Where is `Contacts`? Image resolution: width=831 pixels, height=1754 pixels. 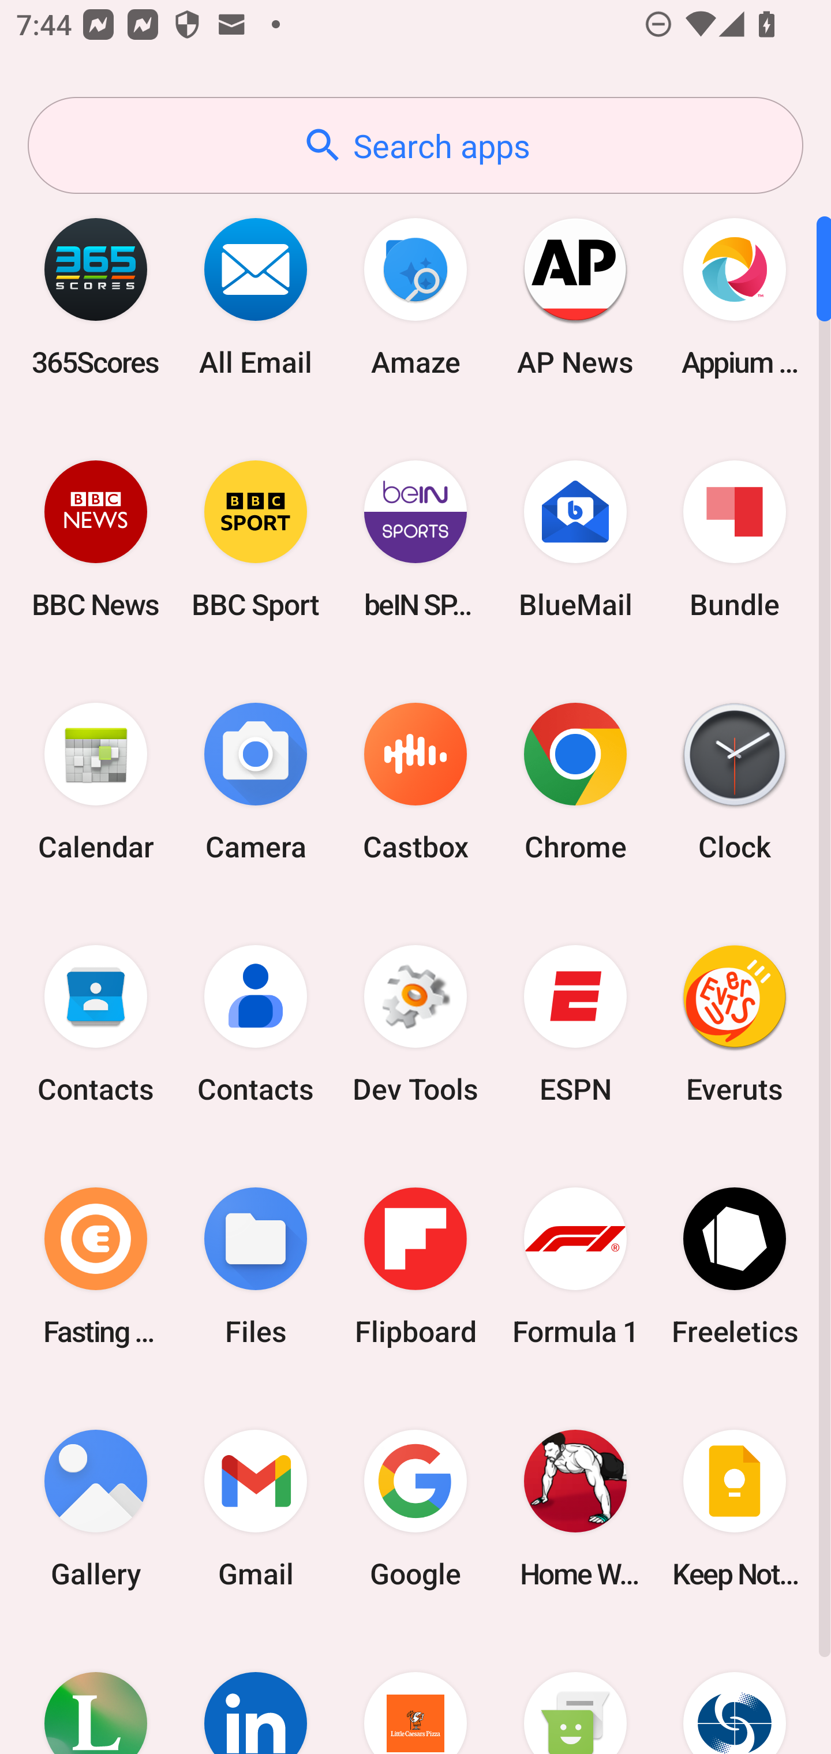 Contacts is located at coordinates (256, 1024).